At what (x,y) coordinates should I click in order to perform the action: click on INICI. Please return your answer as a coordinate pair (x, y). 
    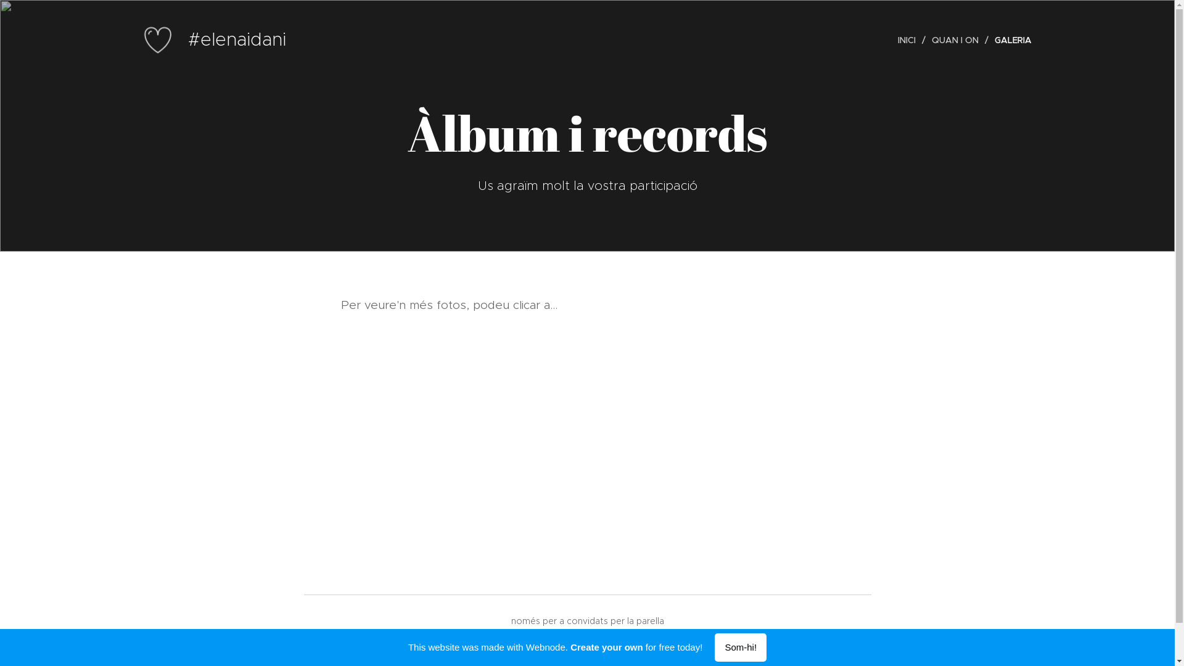
    Looking at the image, I should click on (910, 40).